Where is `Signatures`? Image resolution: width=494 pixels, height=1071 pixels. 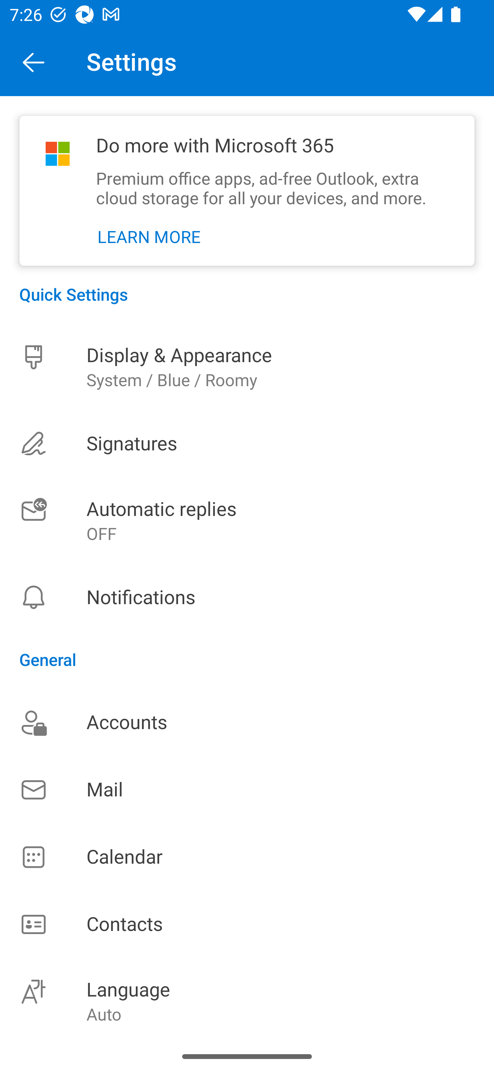
Signatures is located at coordinates (247, 444).